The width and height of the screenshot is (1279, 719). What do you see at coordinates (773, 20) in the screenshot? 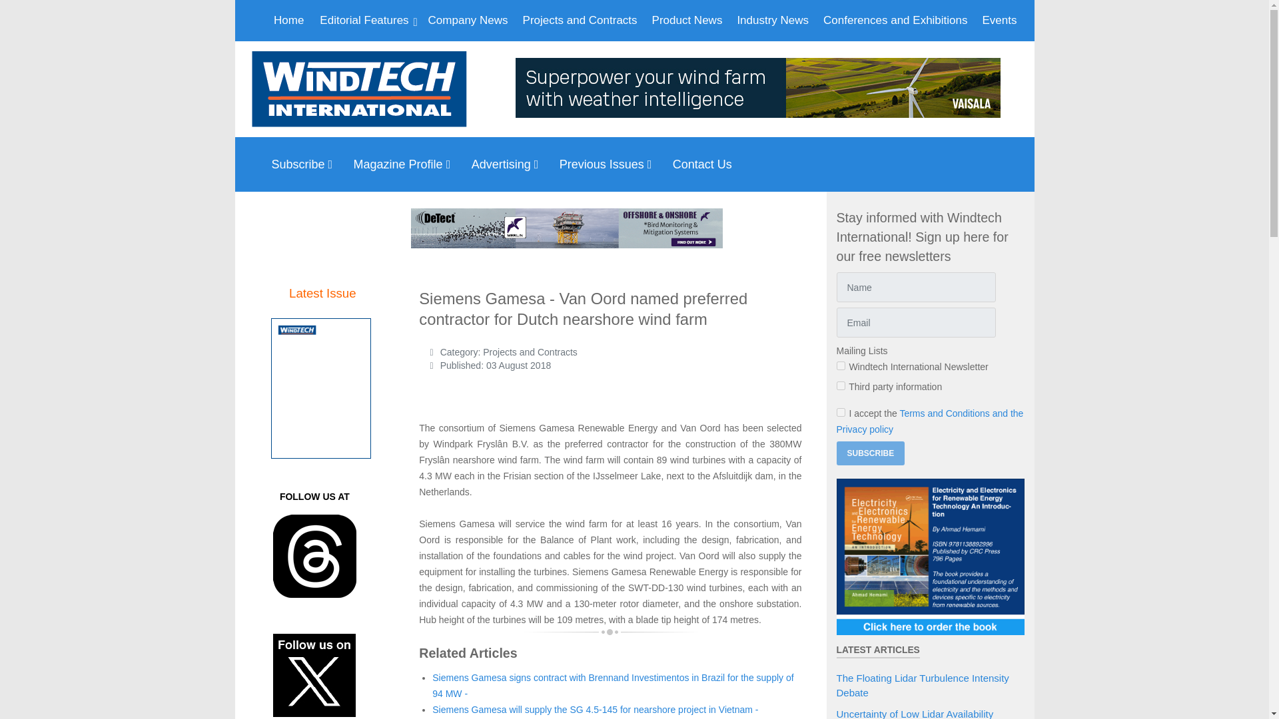
I see `Industry News` at bounding box center [773, 20].